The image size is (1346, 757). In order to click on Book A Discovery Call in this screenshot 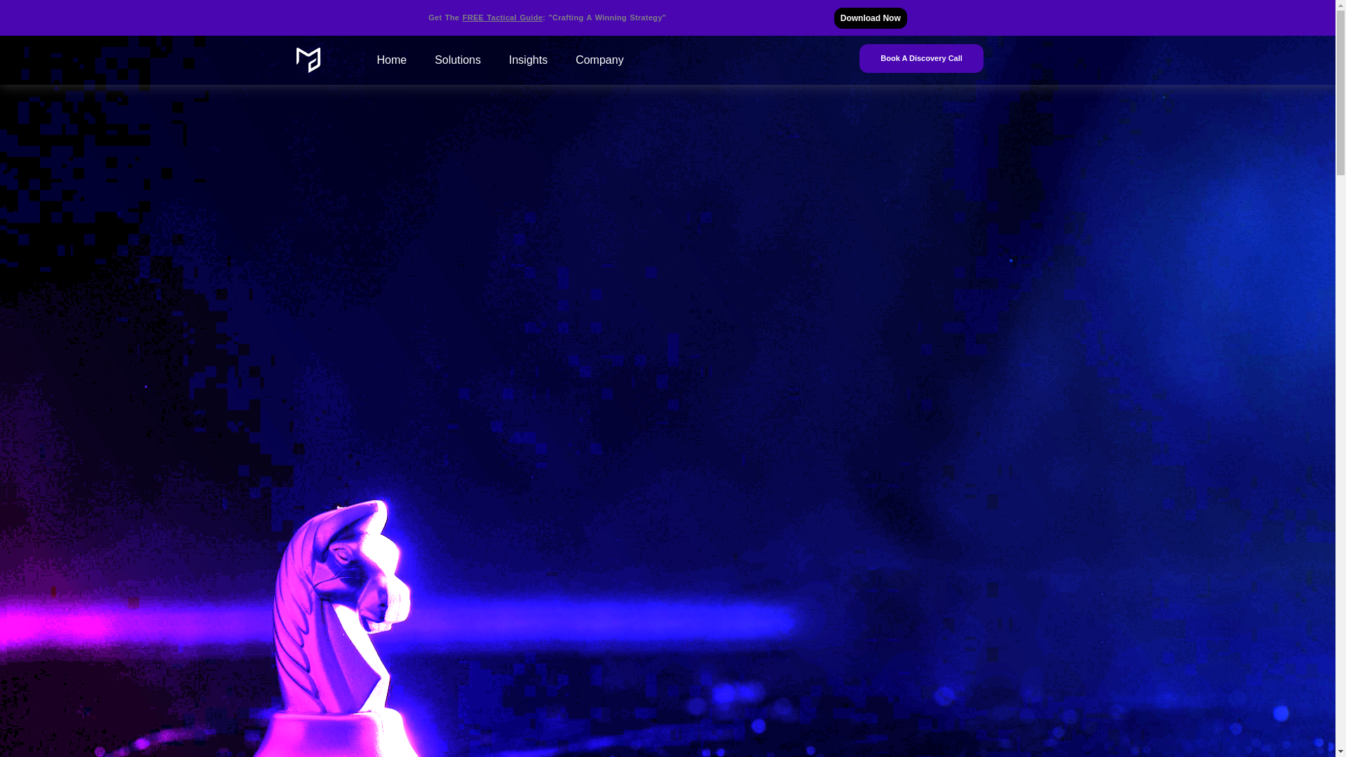, I will do `click(921, 57)`.